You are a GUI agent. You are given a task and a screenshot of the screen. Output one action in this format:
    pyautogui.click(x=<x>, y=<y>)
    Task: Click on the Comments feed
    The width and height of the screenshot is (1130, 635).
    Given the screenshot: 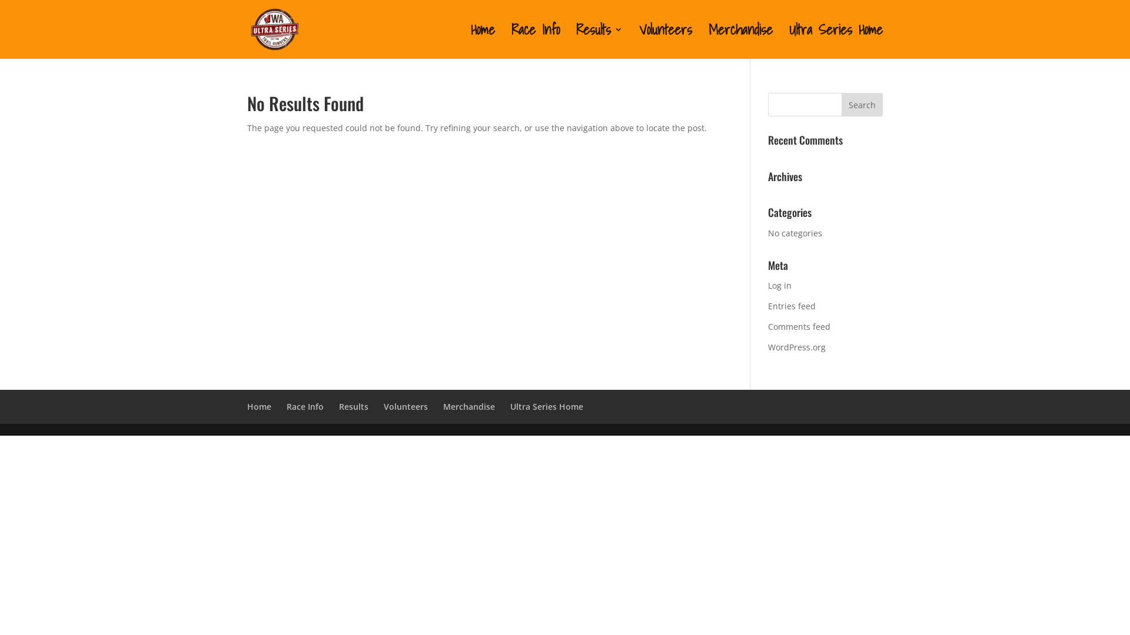 What is the action you would take?
    pyautogui.click(x=799, y=327)
    